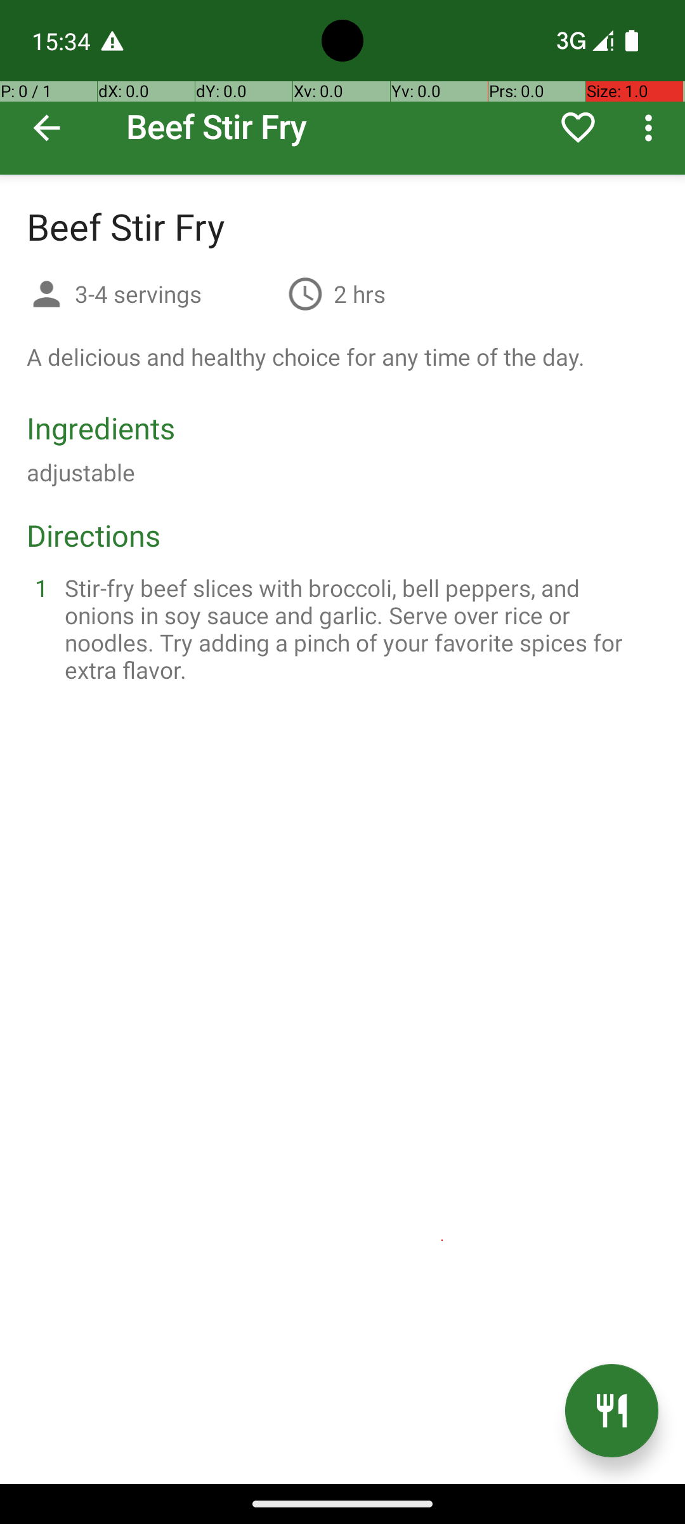  Describe the element at coordinates (81, 472) in the screenshot. I see `adjustable` at that location.